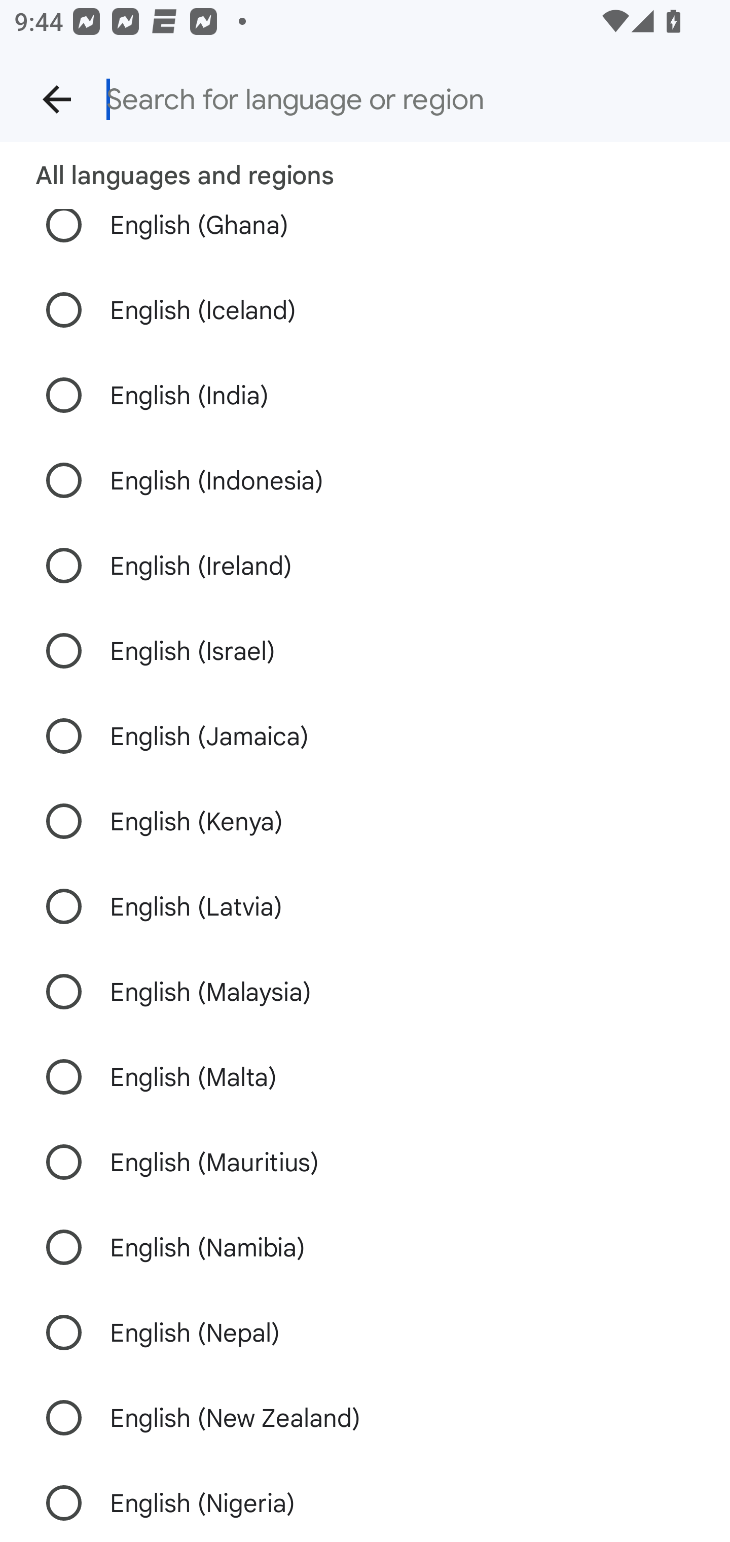 The width and height of the screenshot is (730, 1542). Describe the element at coordinates (365, 238) in the screenshot. I see `English (Ghana)` at that location.